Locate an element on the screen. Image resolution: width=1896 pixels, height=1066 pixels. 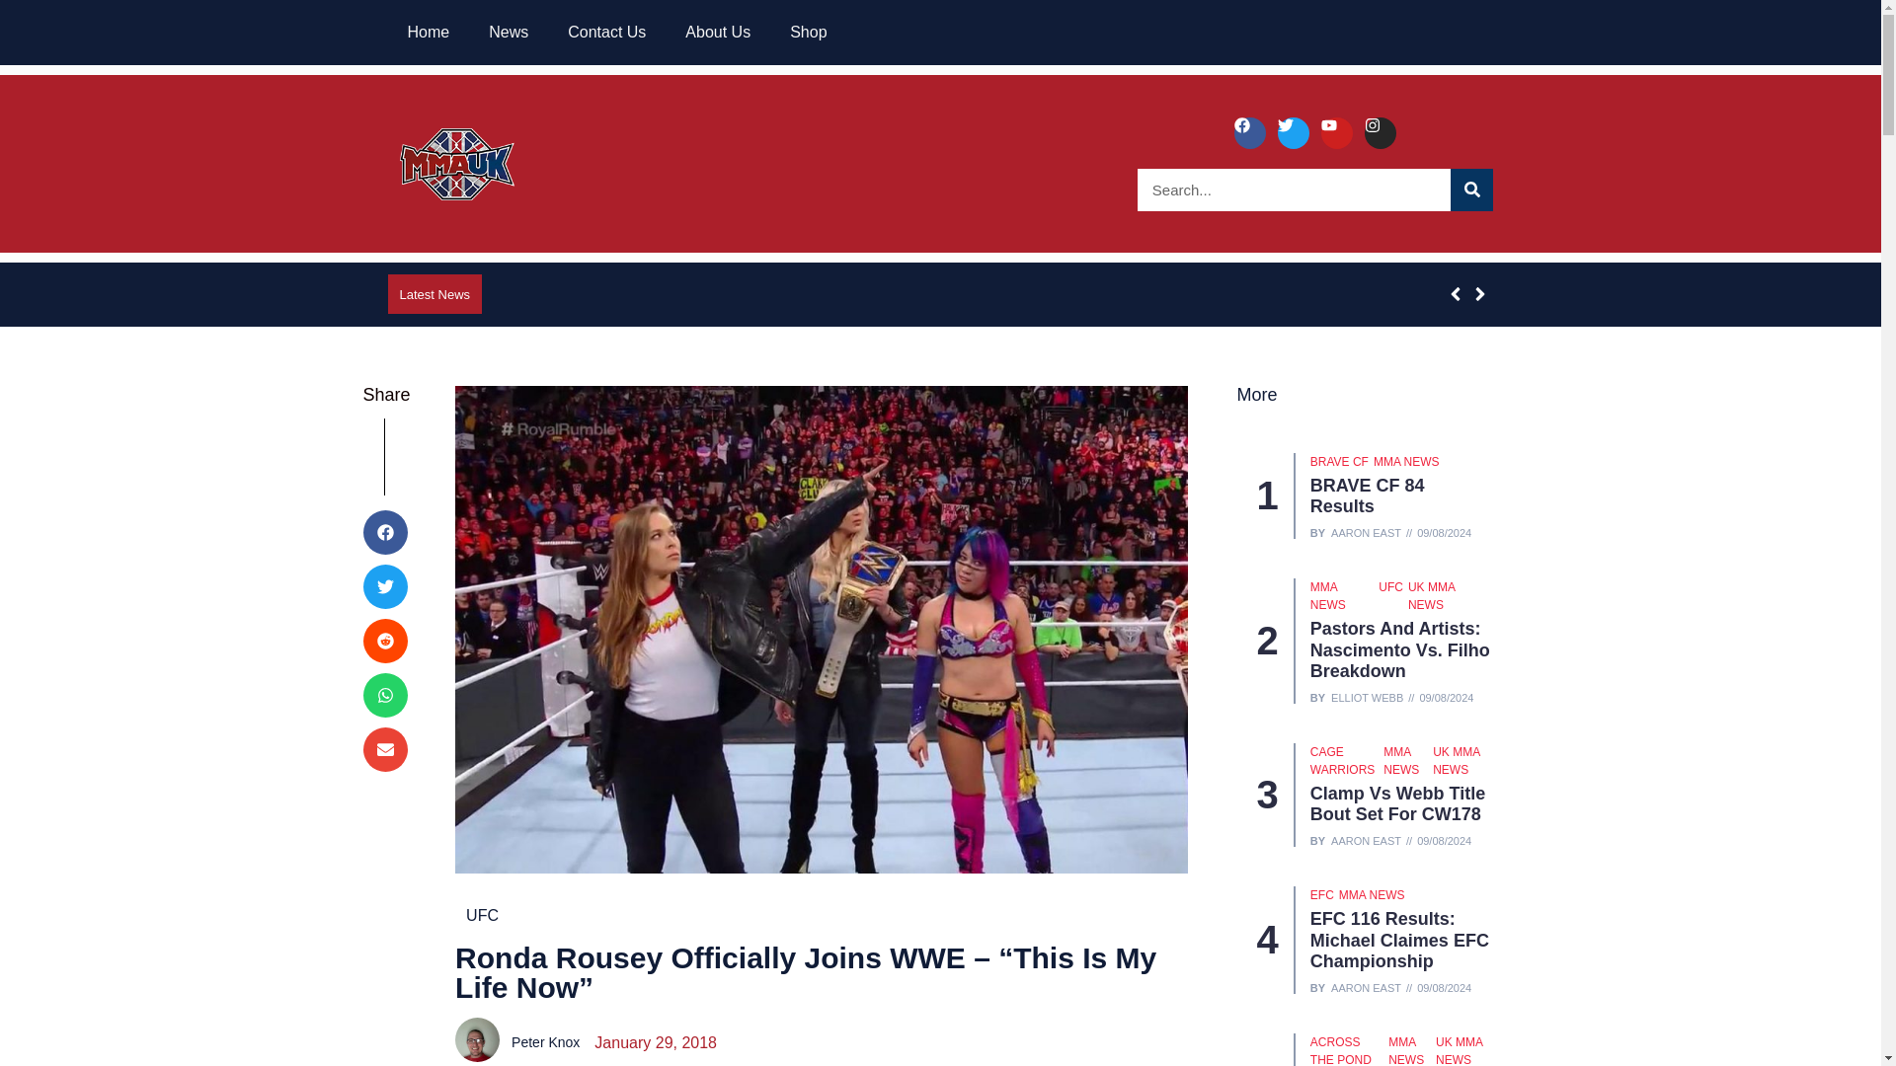
Shop is located at coordinates (808, 32).